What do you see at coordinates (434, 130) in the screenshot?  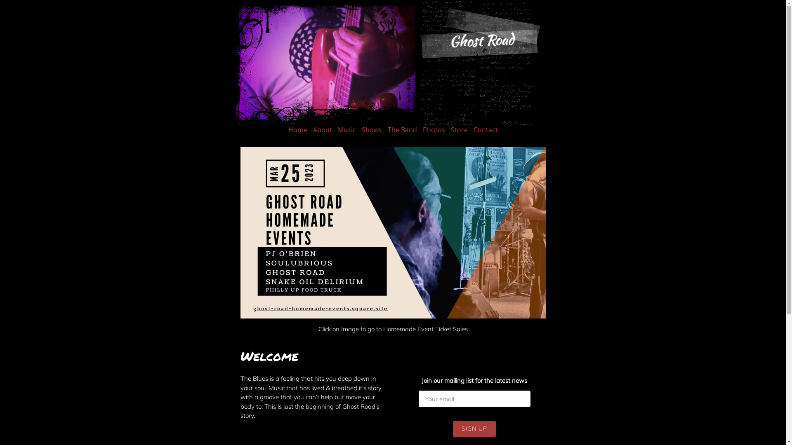 I see `Photos` at bounding box center [434, 130].